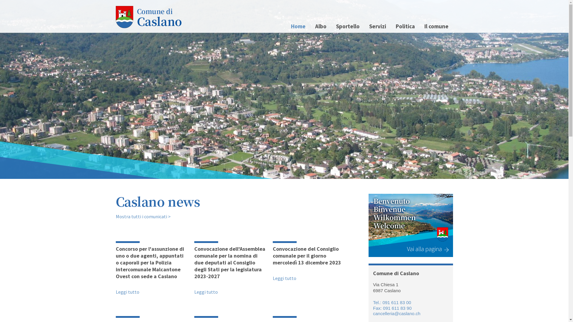 The image size is (573, 322). Describe the element at coordinates (397, 314) in the screenshot. I see `cancelleria@caslano.ch` at that location.